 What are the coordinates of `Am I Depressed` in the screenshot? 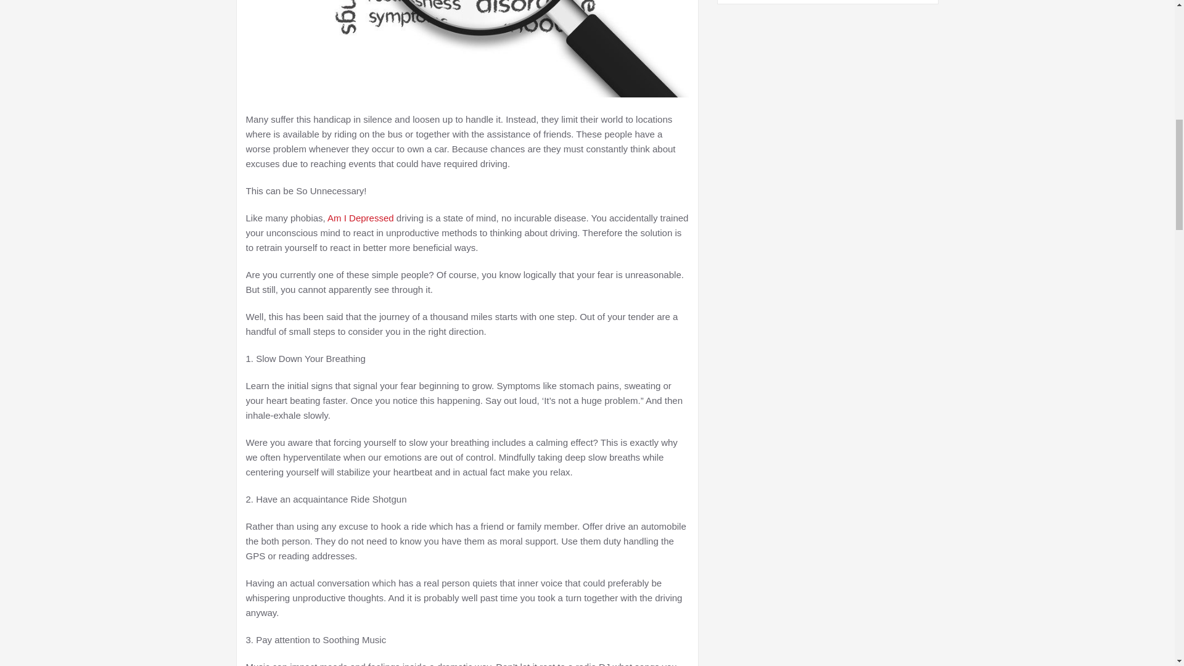 It's located at (361, 217).